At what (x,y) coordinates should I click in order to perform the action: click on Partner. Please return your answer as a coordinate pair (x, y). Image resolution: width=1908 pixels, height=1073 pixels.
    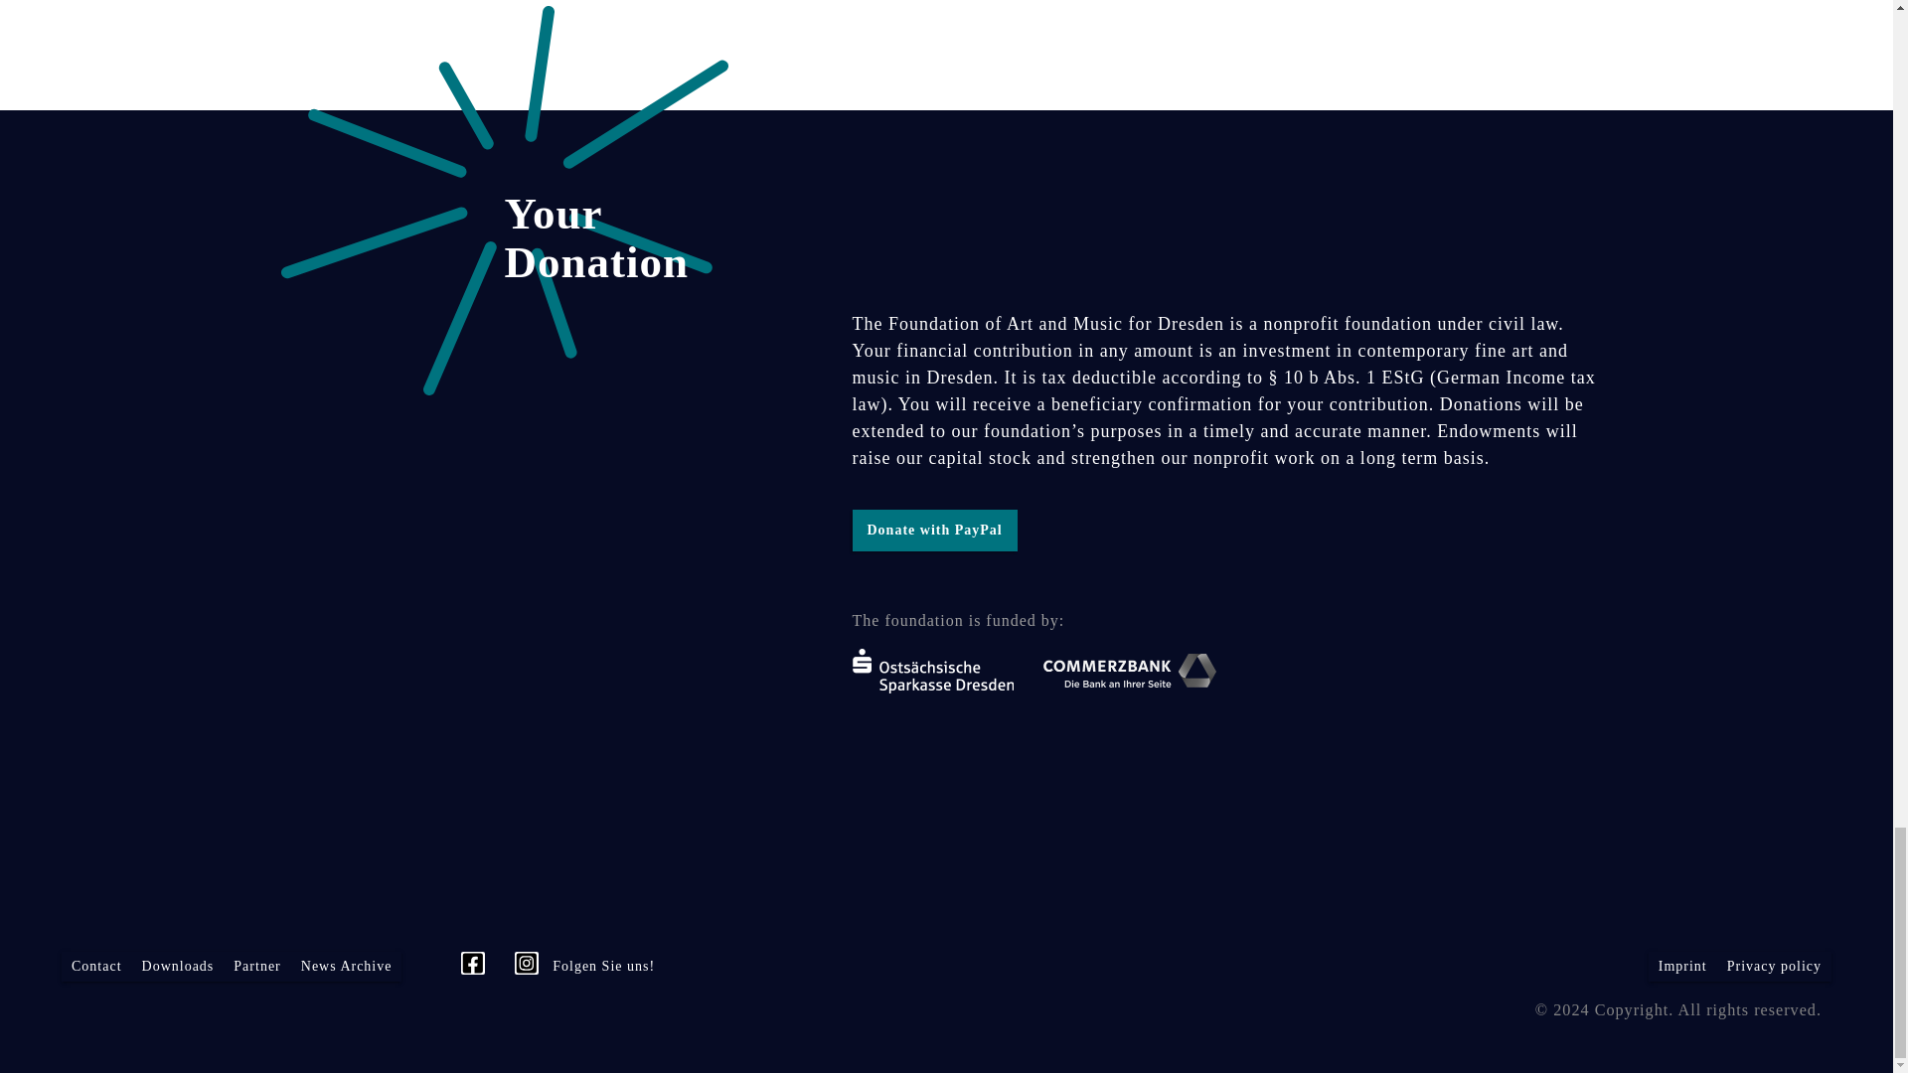
    Looking at the image, I should click on (256, 966).